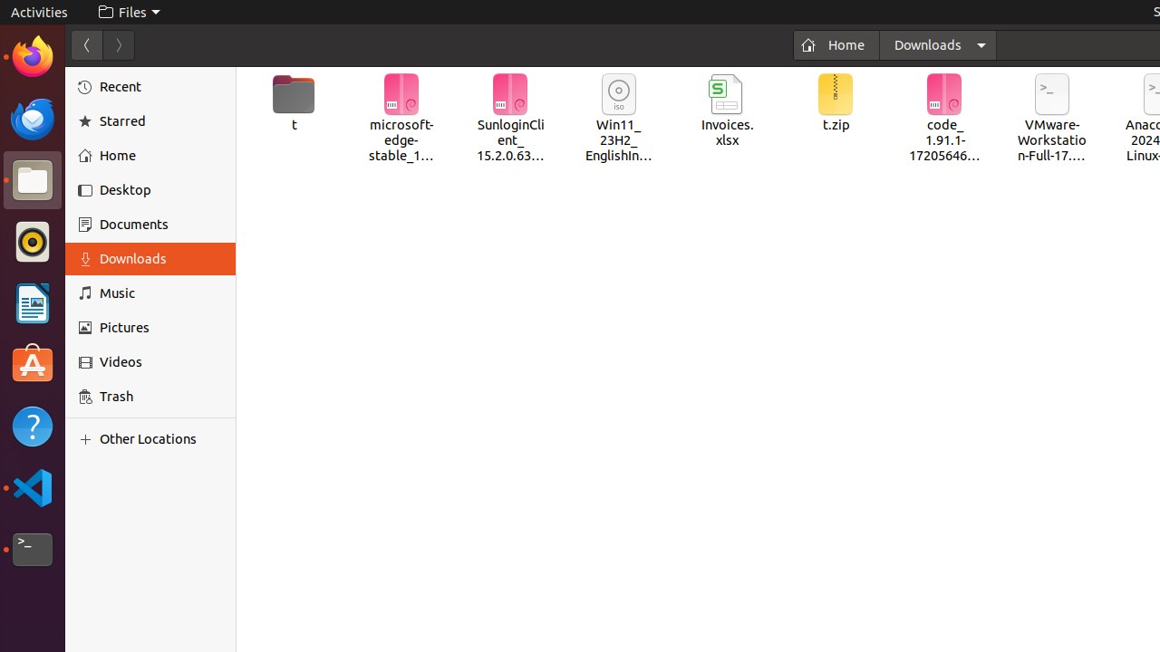  What do you see at coordinates (836, 103) in the screenshot?
I see `t.zip` at bounding box center [836, 103].